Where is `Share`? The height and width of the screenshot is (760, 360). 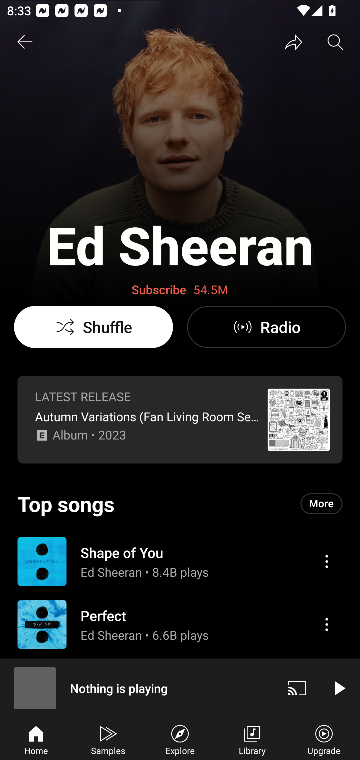
Share is located at coordinates (293, 42).